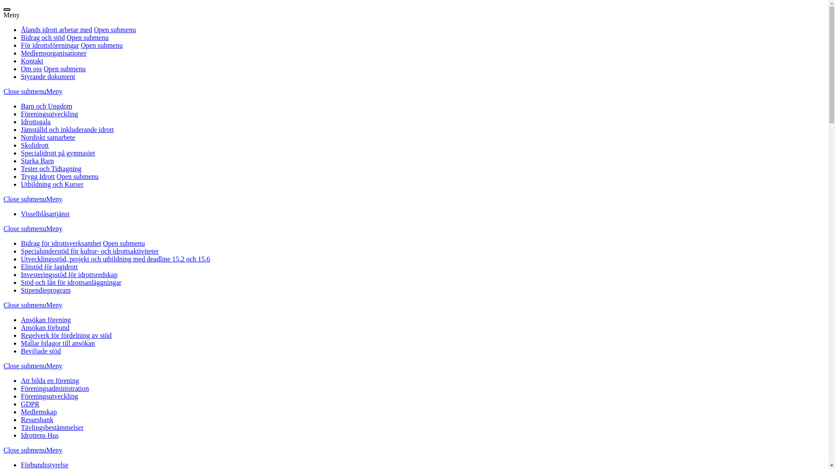  I want to click on Open submenu, so click(115, 30).